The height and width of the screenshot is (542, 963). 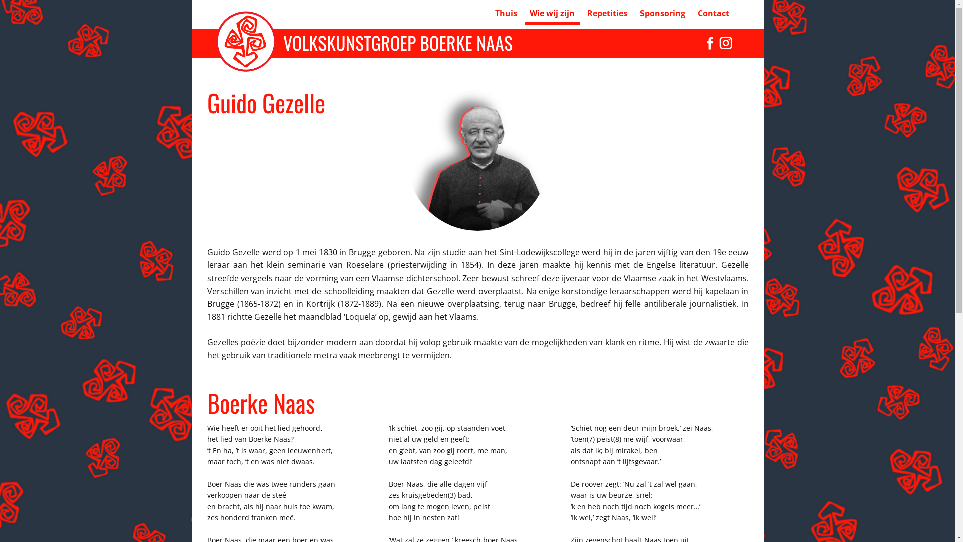 What do you see at coordinates (506, 14) in the screenshot?
I see `Thuis` at bounding box center [506, 14].